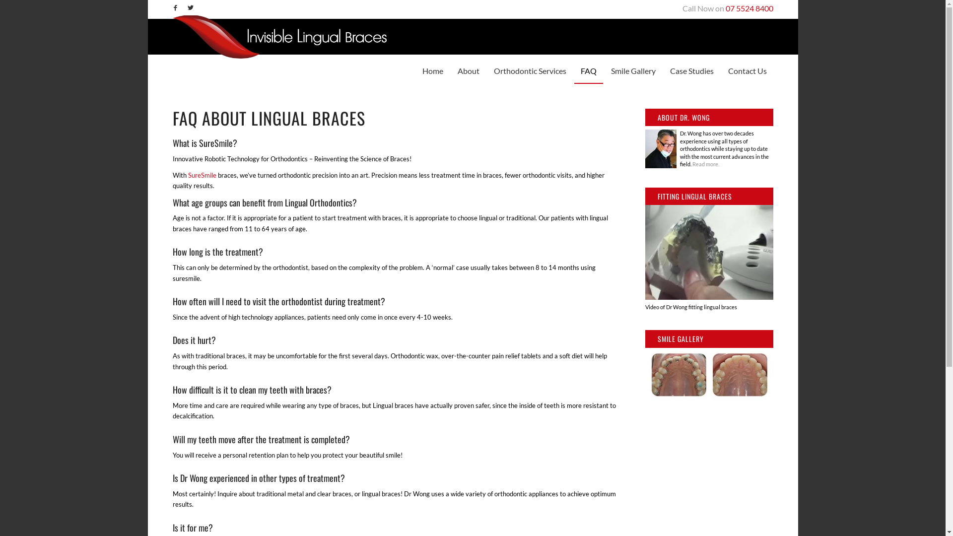  Describe the element at coordinates (706, 164) in the screenshot. I see `Read more.` at that location.